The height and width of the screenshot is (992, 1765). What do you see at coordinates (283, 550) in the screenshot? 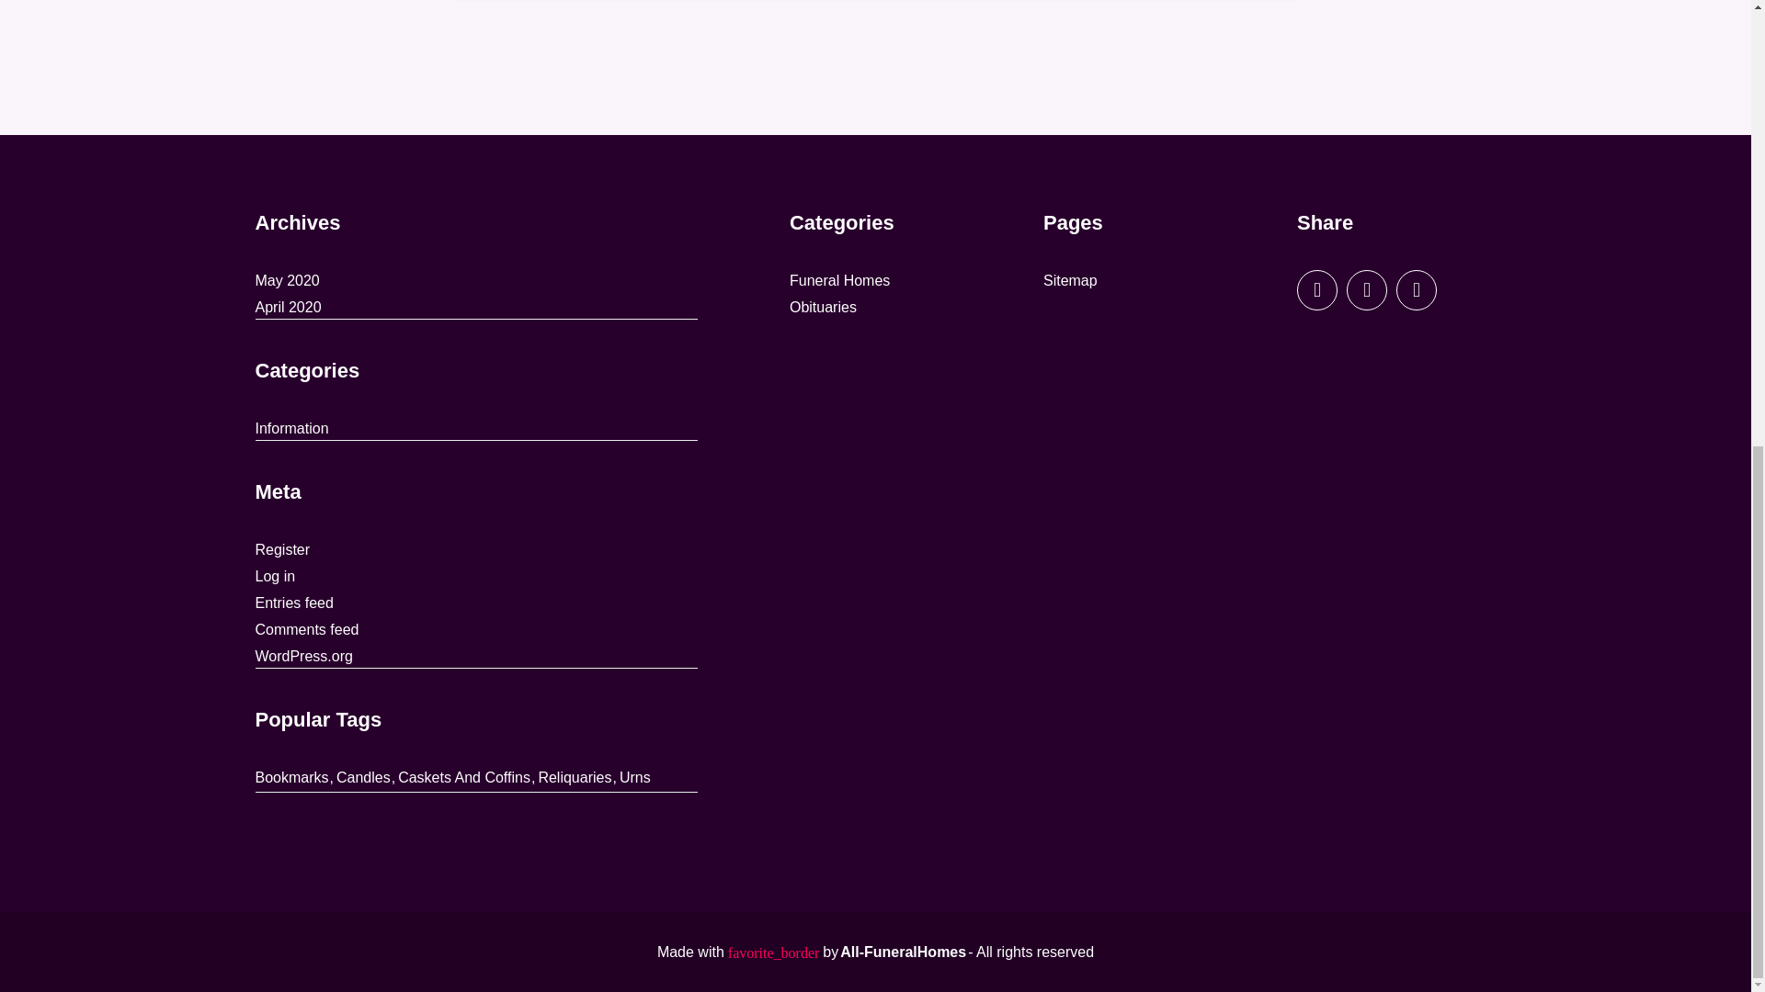
I see `Register` at bounding box center [283, 550].